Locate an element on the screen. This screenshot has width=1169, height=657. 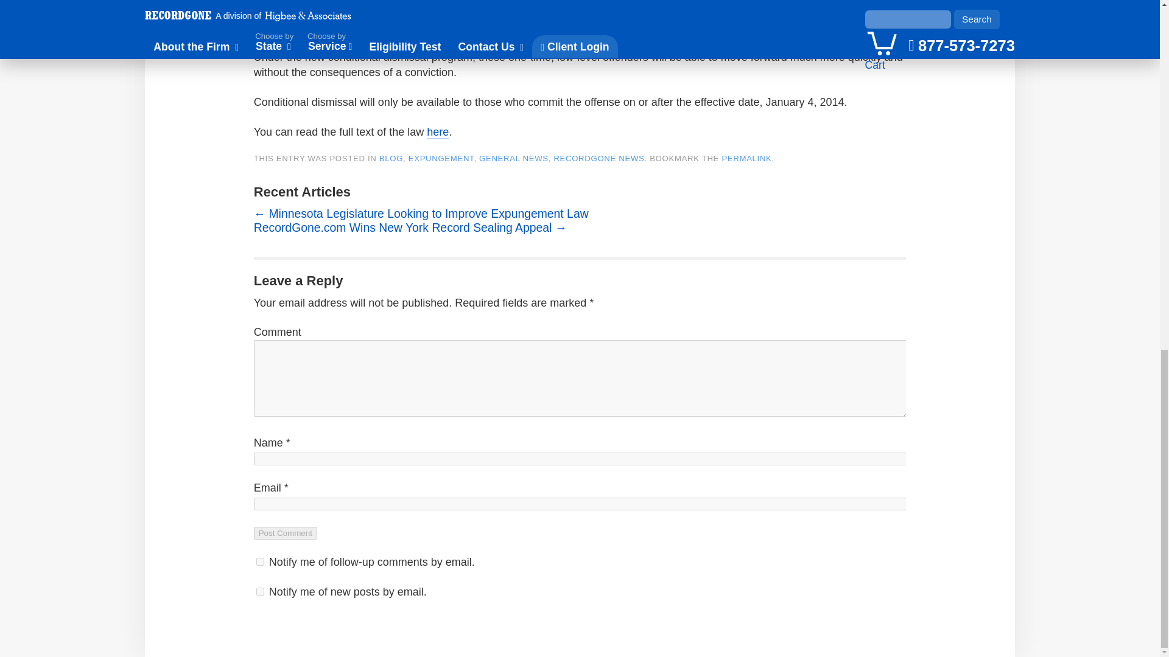
Post Comment is located at coordinates (285, 533).